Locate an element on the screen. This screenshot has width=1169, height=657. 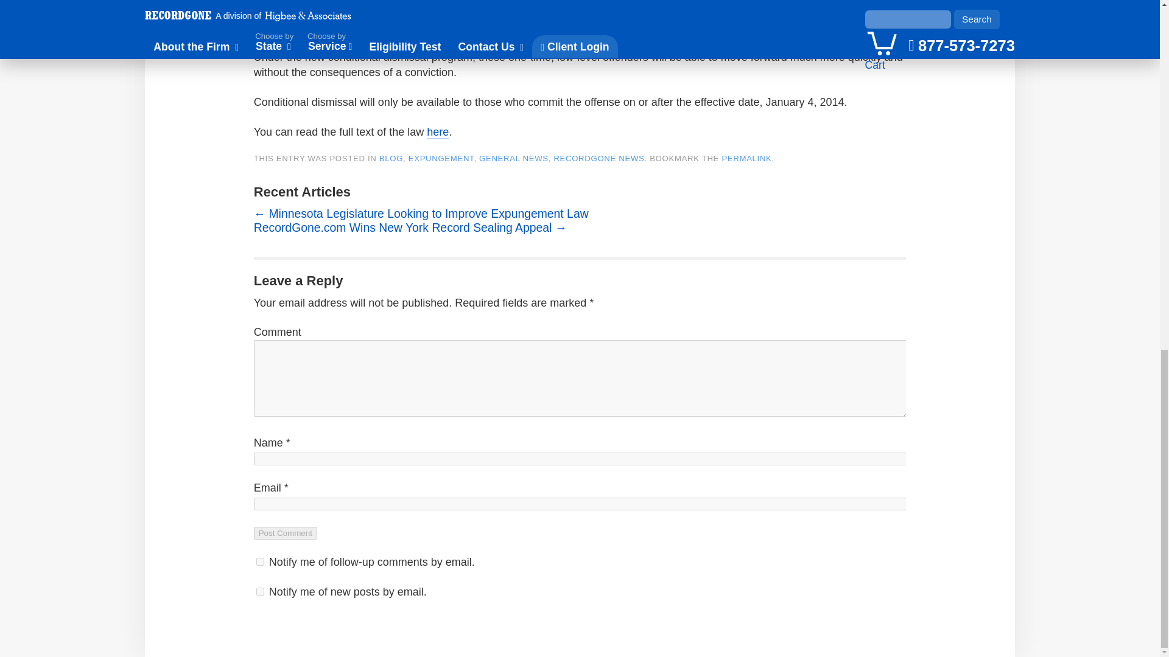
Post Comment is located at coordinates (285, 533).